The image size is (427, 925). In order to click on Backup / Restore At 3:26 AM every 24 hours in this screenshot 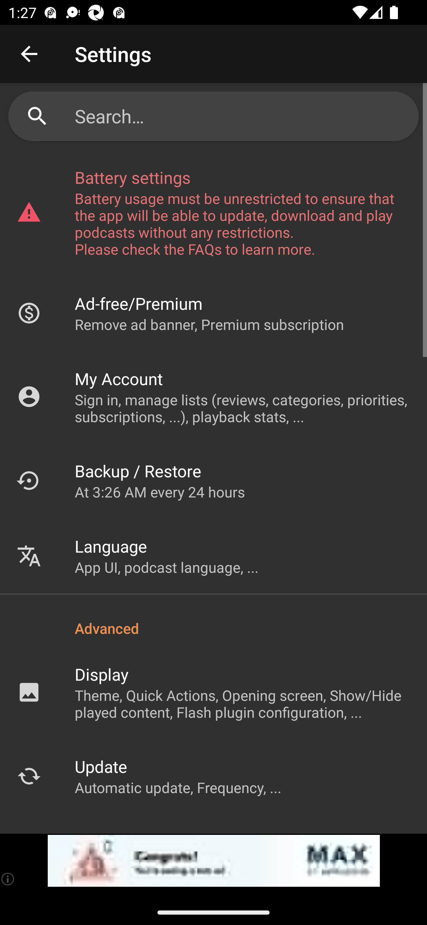, I will do `click(213, 480)`.